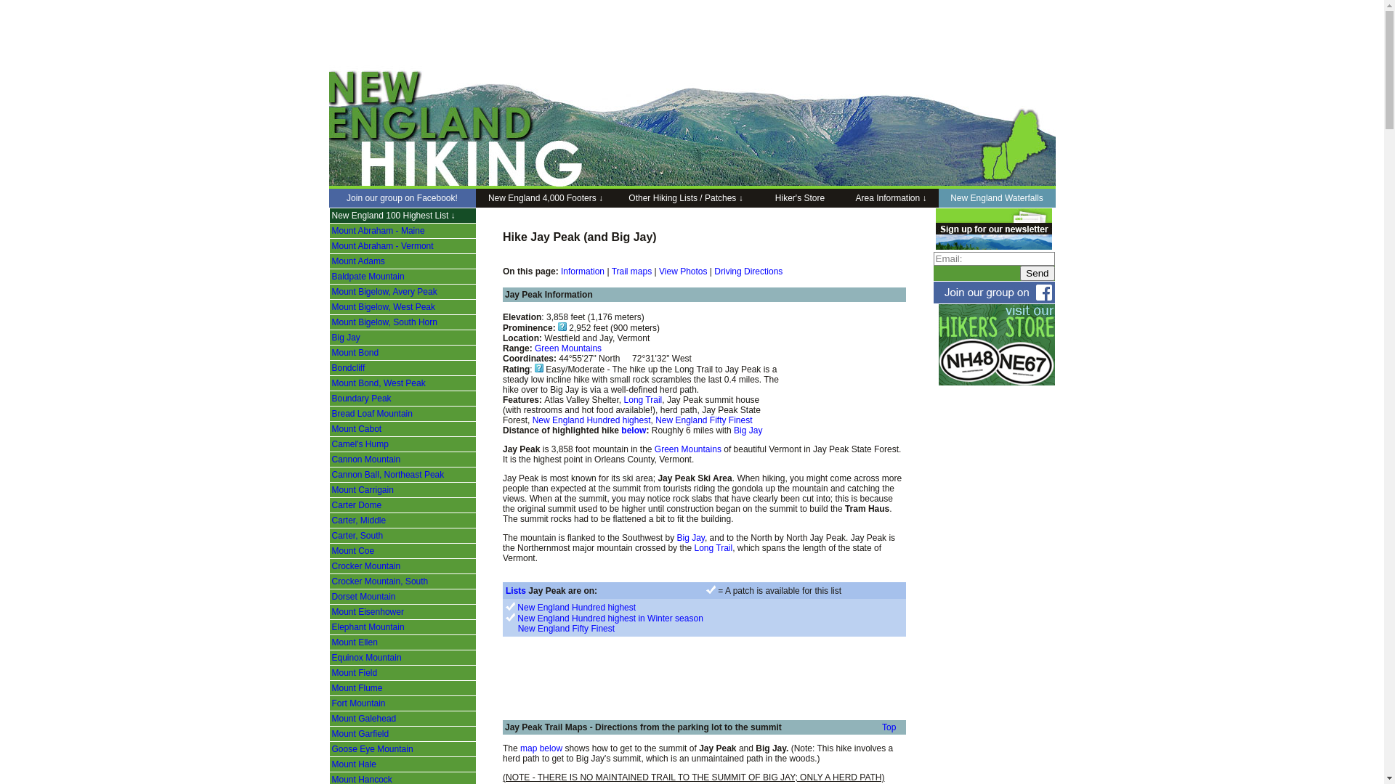 The image size is (1395, 784). Describe the element at coordinates (516, 590) in the screenshot. I see `Lists` at that location.